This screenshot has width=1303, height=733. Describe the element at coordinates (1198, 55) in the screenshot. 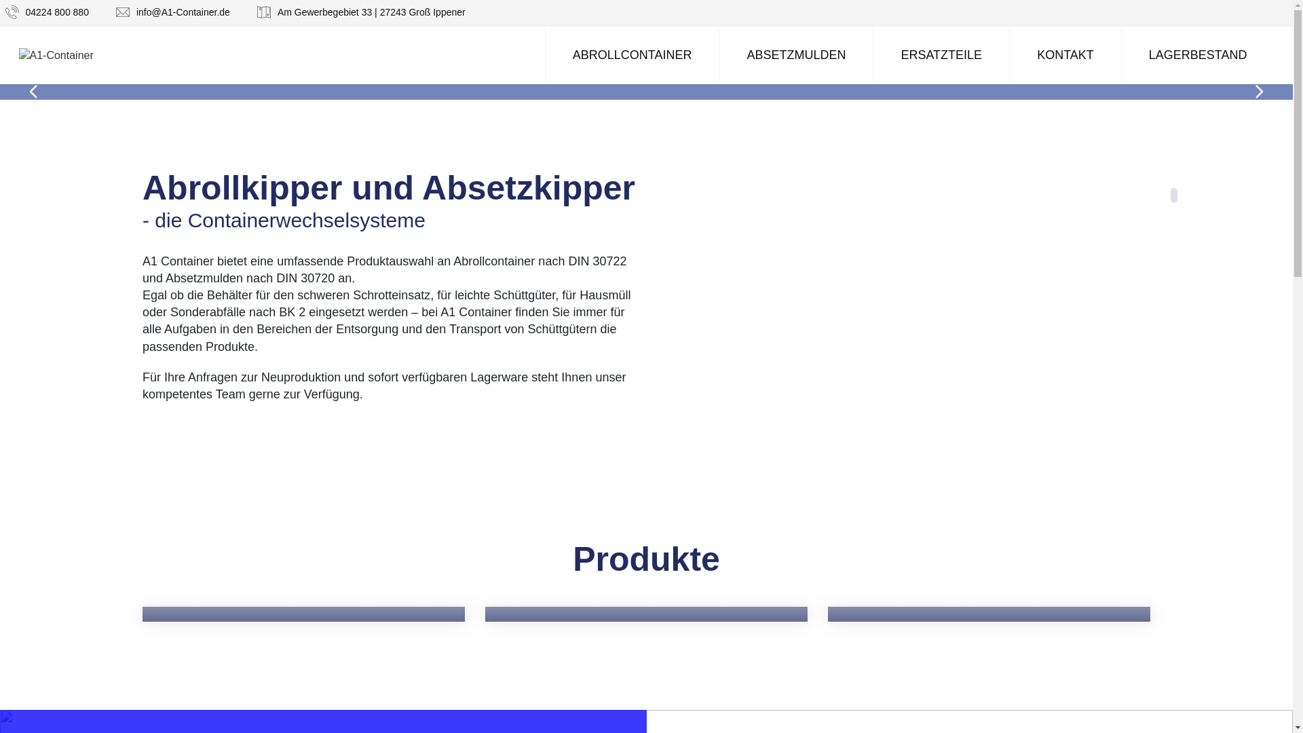

I see `LAGERBESTAND` at that location.